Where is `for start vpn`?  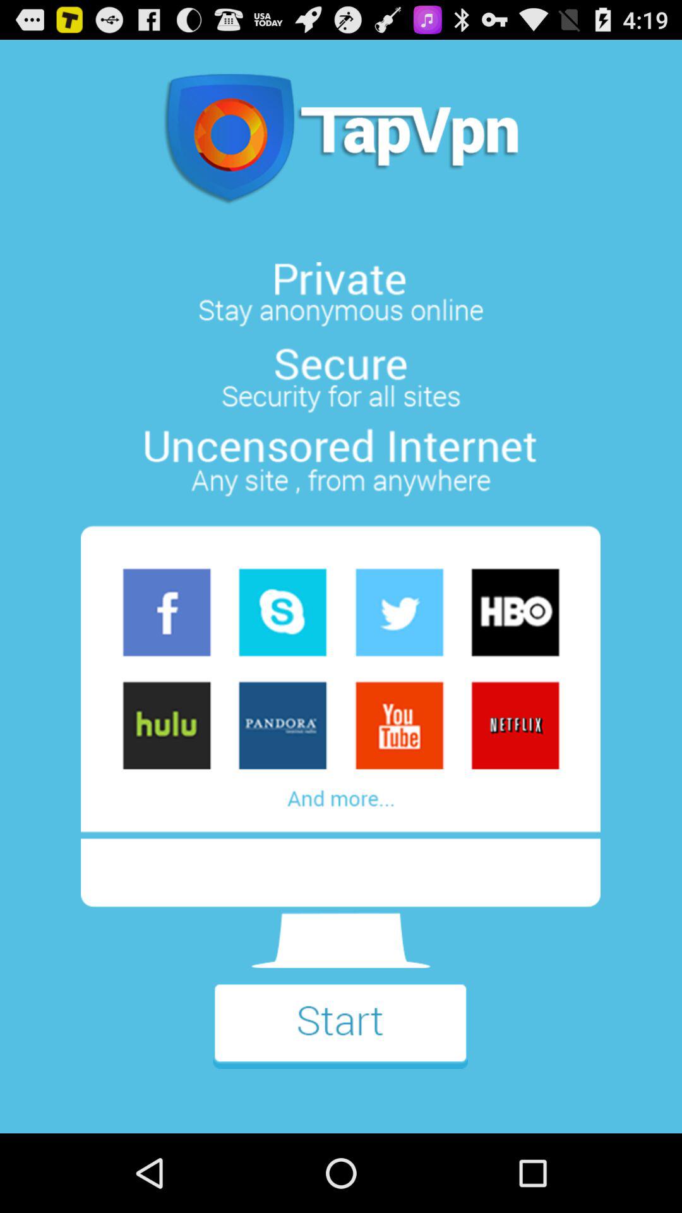 for start vpn is located at coordinates (340, 1035).